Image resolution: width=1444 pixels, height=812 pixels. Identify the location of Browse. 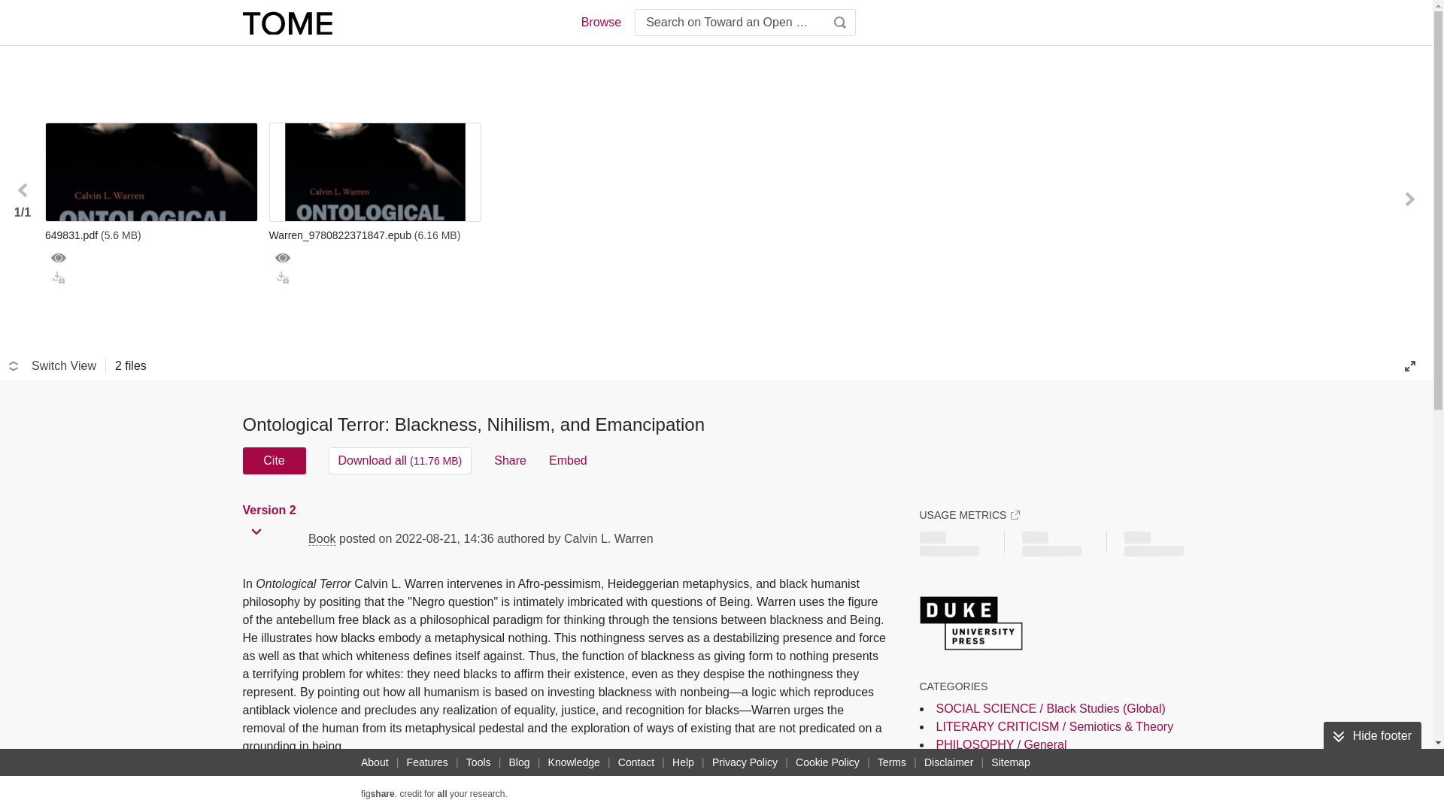
(600, 23).